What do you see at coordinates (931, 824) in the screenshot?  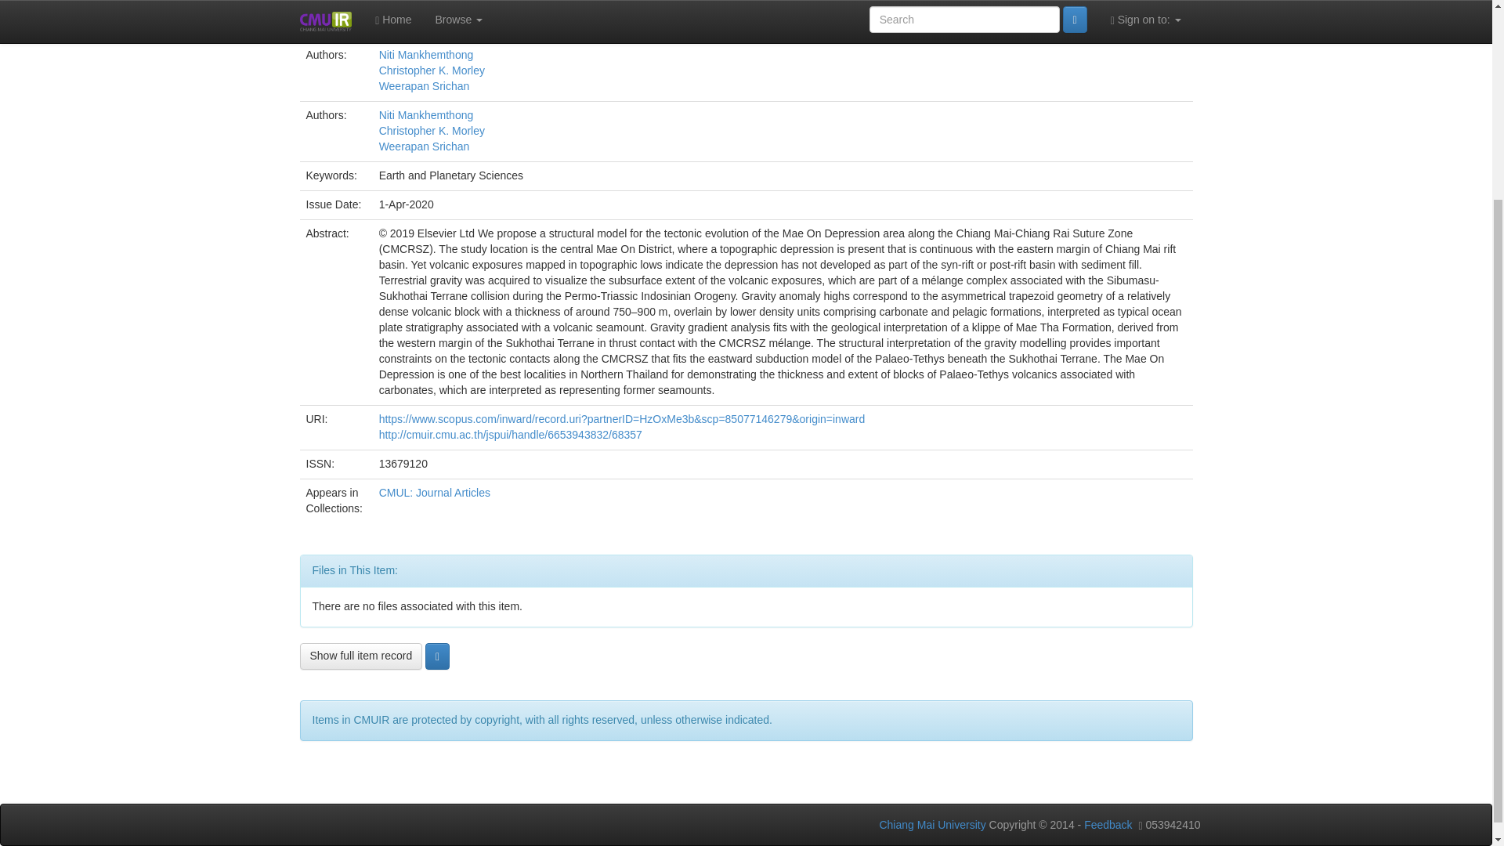 I see `Chiang Mai University` at bounding box center [931, 824].